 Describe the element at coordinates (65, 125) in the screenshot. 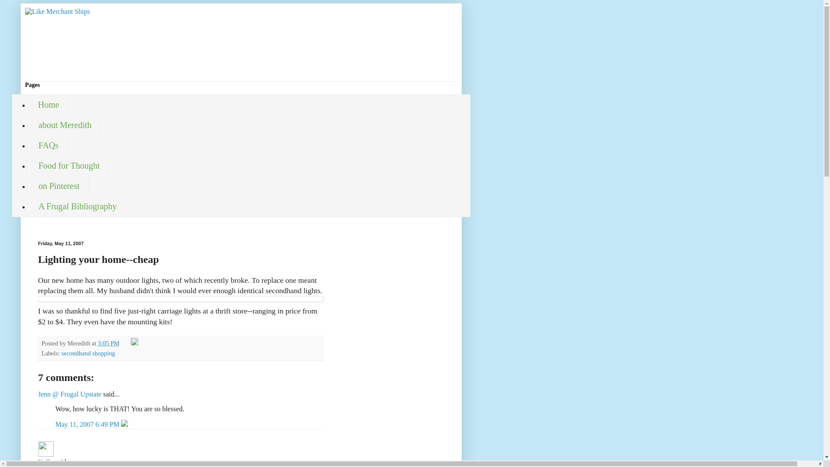

I see `about Meredith` at that location.